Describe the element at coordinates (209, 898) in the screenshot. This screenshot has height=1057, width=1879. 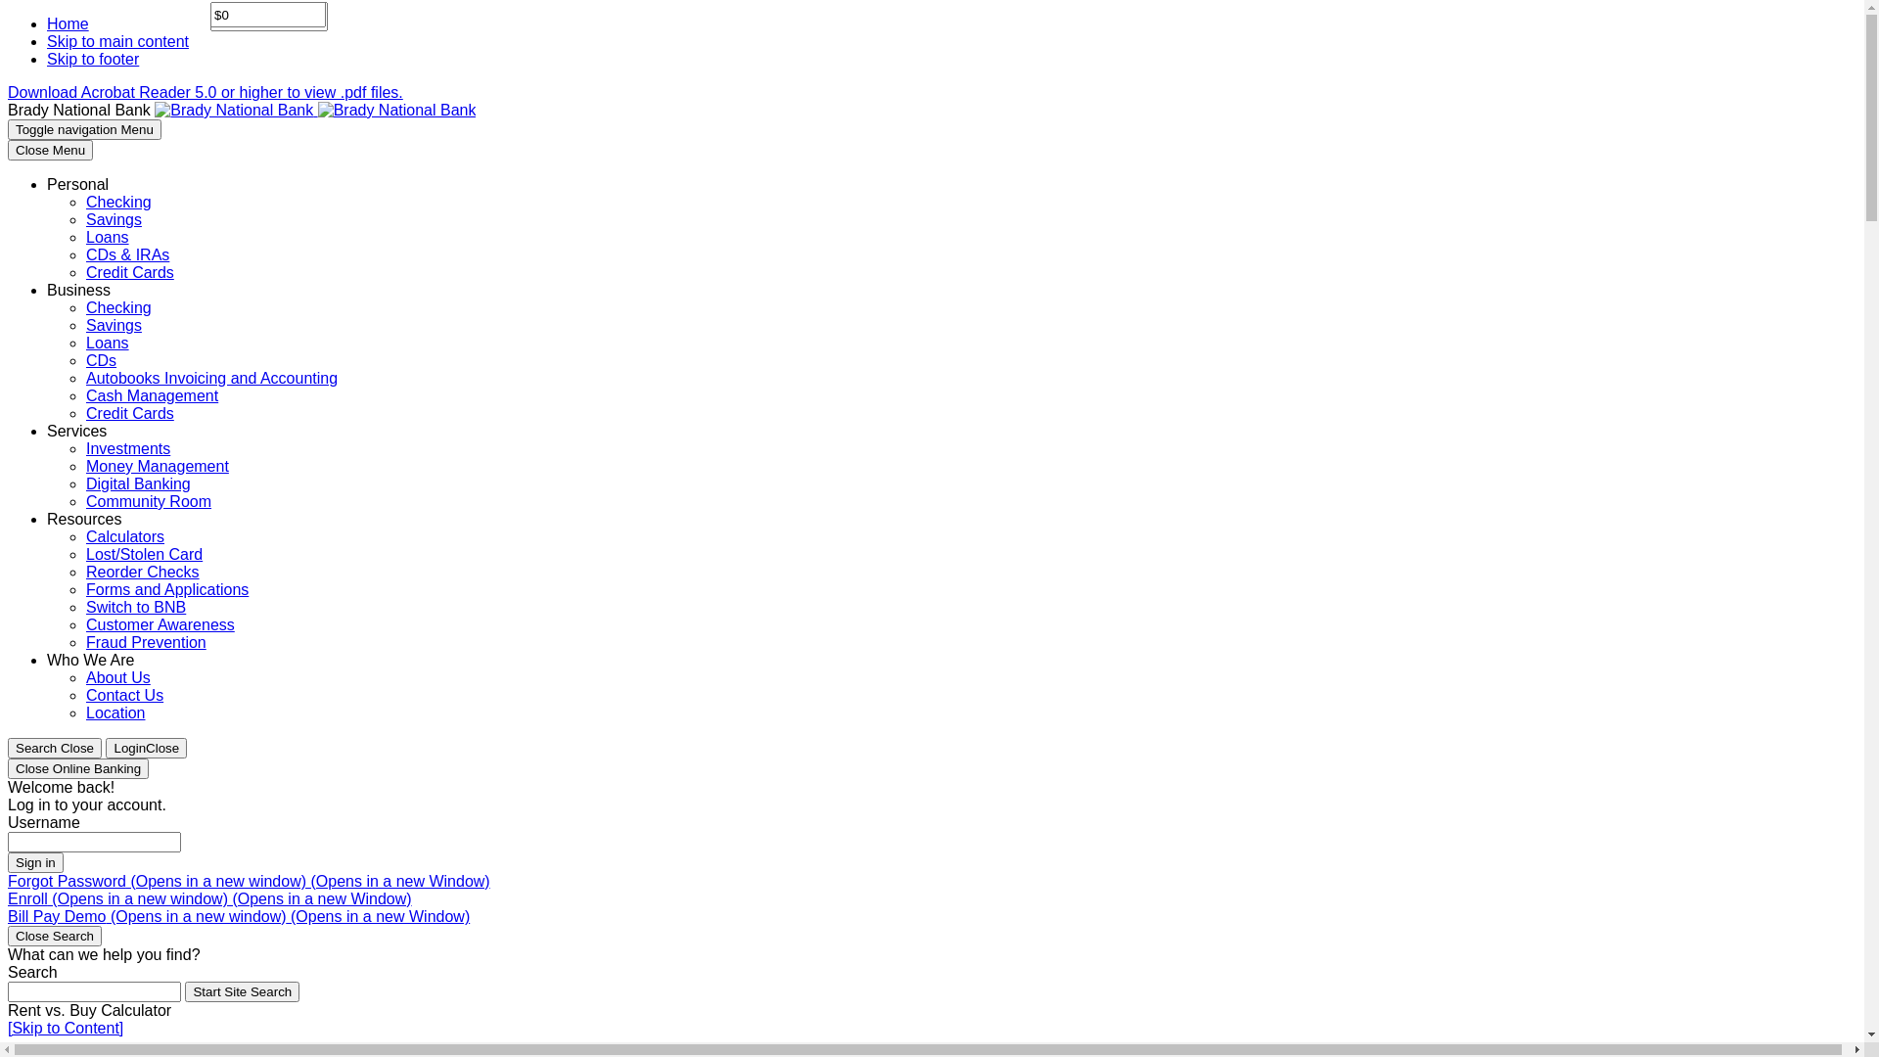
I see `Enroll (Opens in a new window) (Opens in a new Window)` at that location.